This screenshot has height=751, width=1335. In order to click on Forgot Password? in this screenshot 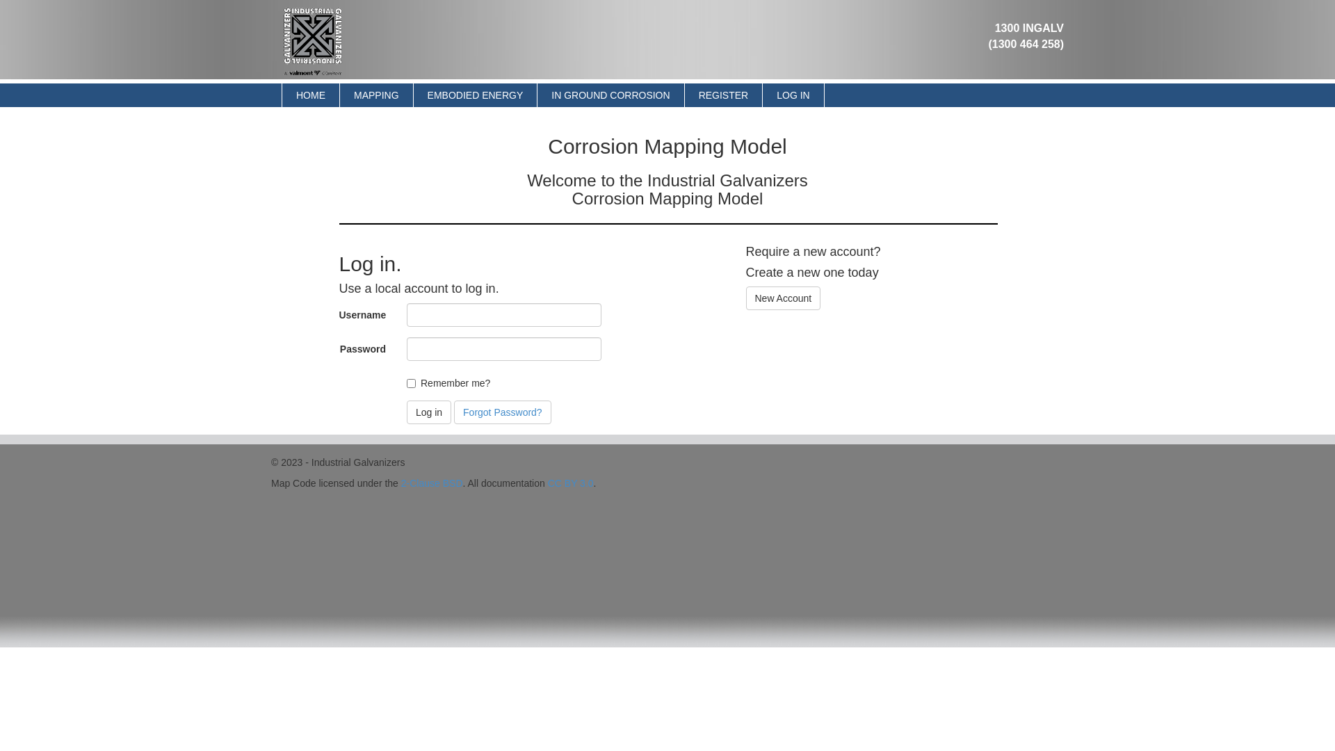, I will do `click(503, 412)`.